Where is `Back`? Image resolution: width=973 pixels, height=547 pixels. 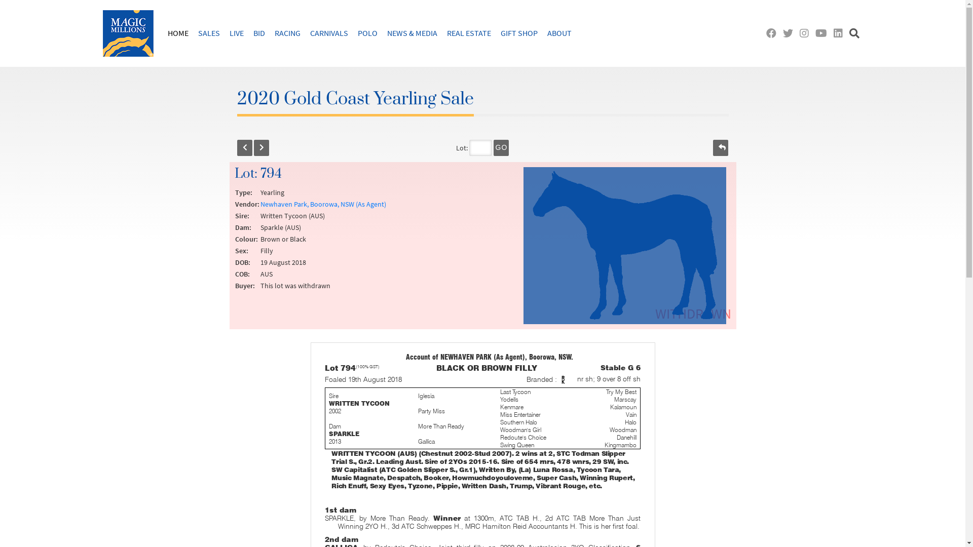
Back is located at coordinates (245, 148).